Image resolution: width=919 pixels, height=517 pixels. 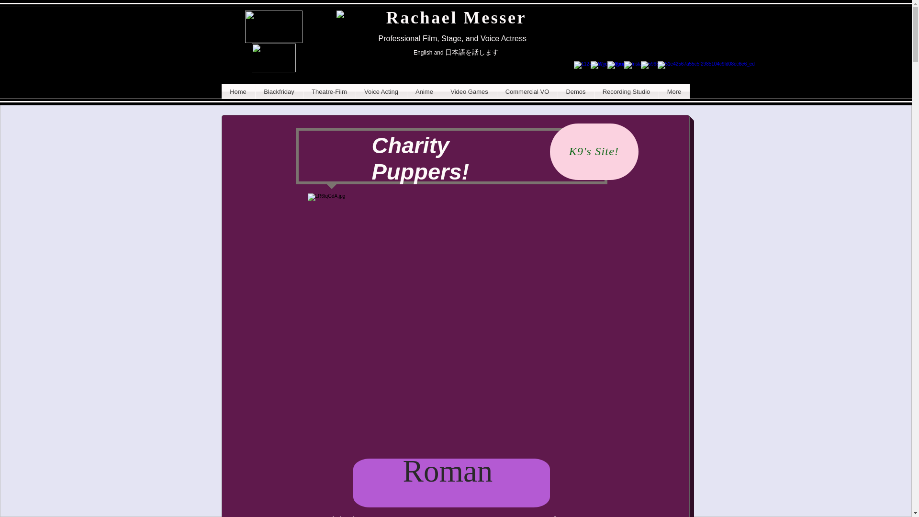 What do you see at coordinates (527, 92) in the screenshot?
I see `Commercial VO` at bounding box center [527, 92].